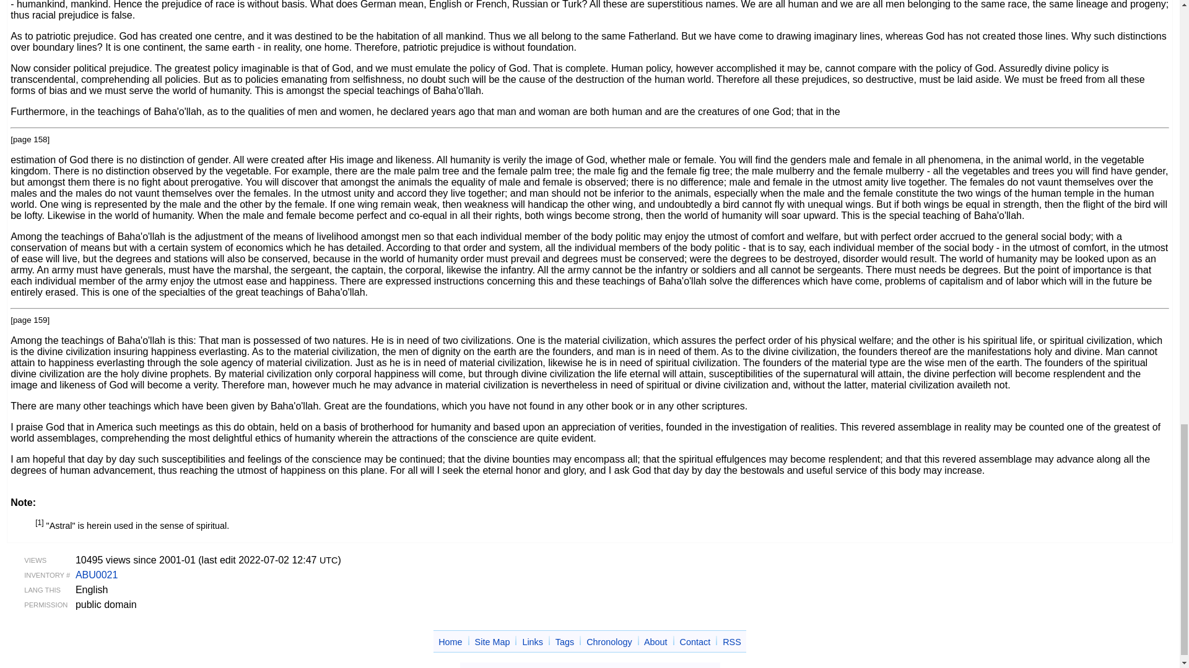 The width and height of the screenshot is (1189, 668). What do you see at coordinates (450, 642) in the screenshot?
I see `Home` at bounding box center [450, 642].